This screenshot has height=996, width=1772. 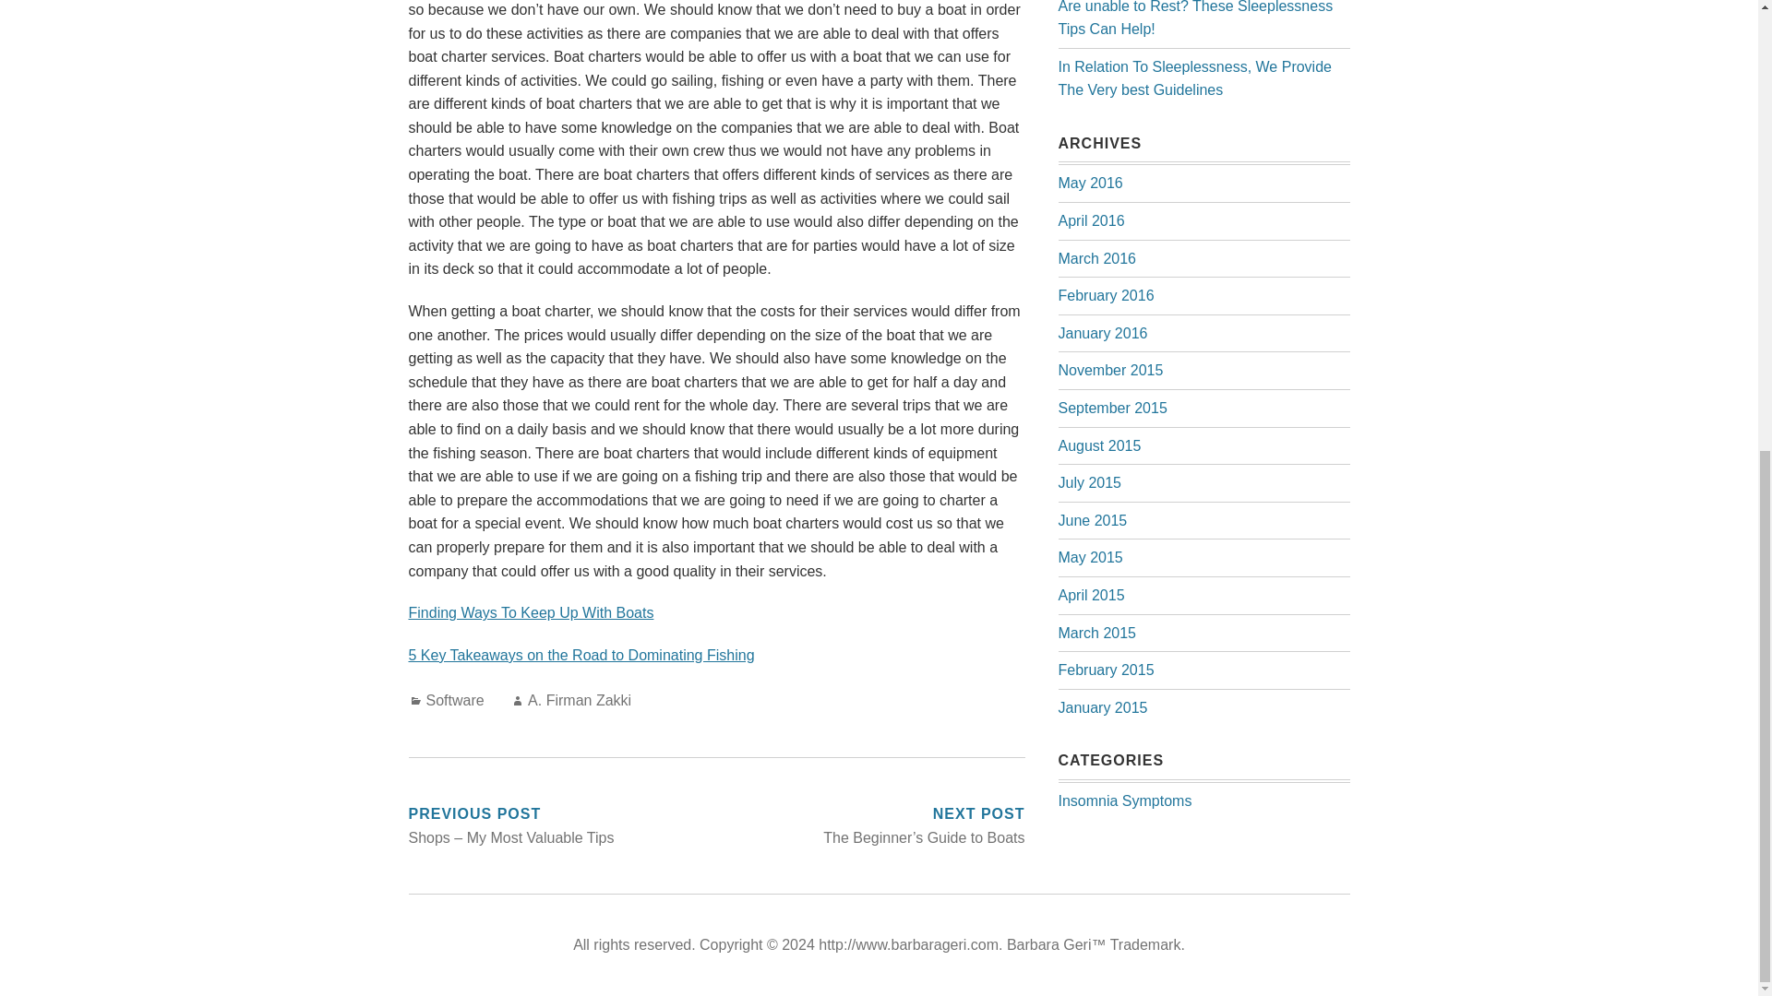 What do you see at coordinates (1096, 258) in the screenshot?
I see `March 2016` at bounding box center [1096, 258].